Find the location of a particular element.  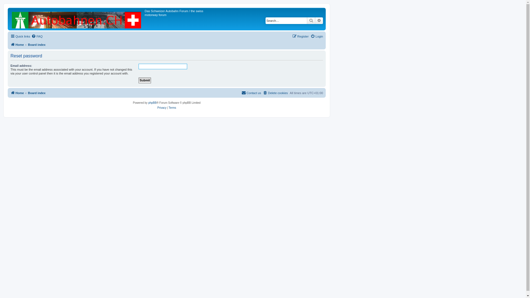

Terms is located at coordinates (172, 108).